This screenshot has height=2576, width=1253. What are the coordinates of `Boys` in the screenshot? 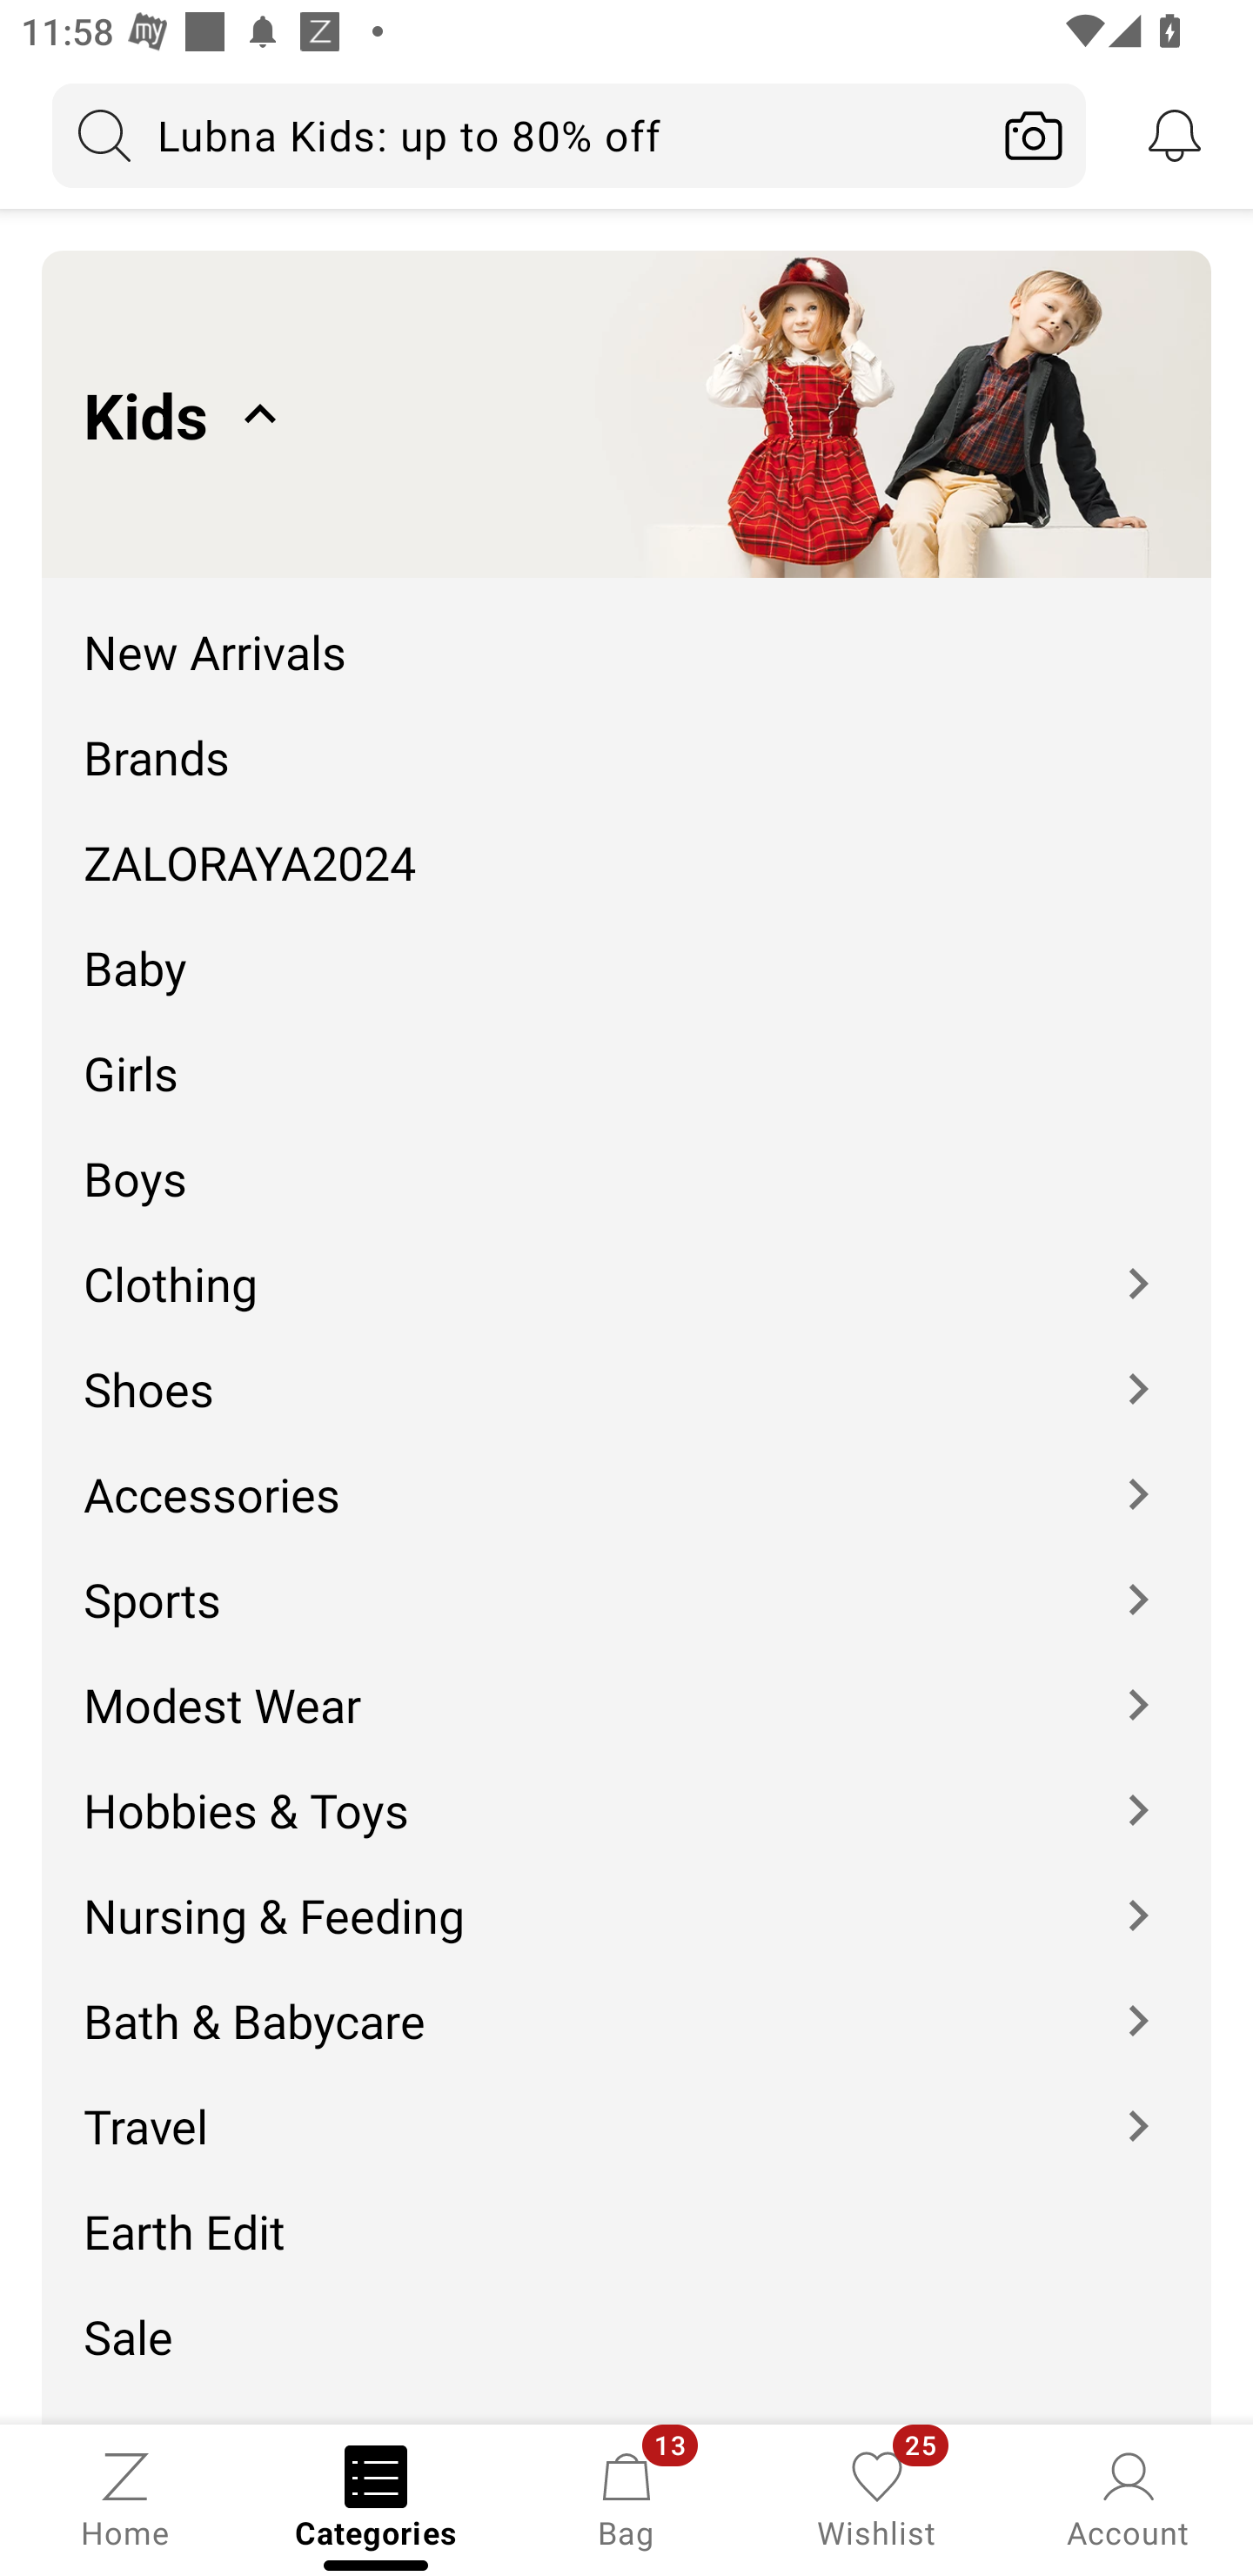 It's located at (626, 1157).